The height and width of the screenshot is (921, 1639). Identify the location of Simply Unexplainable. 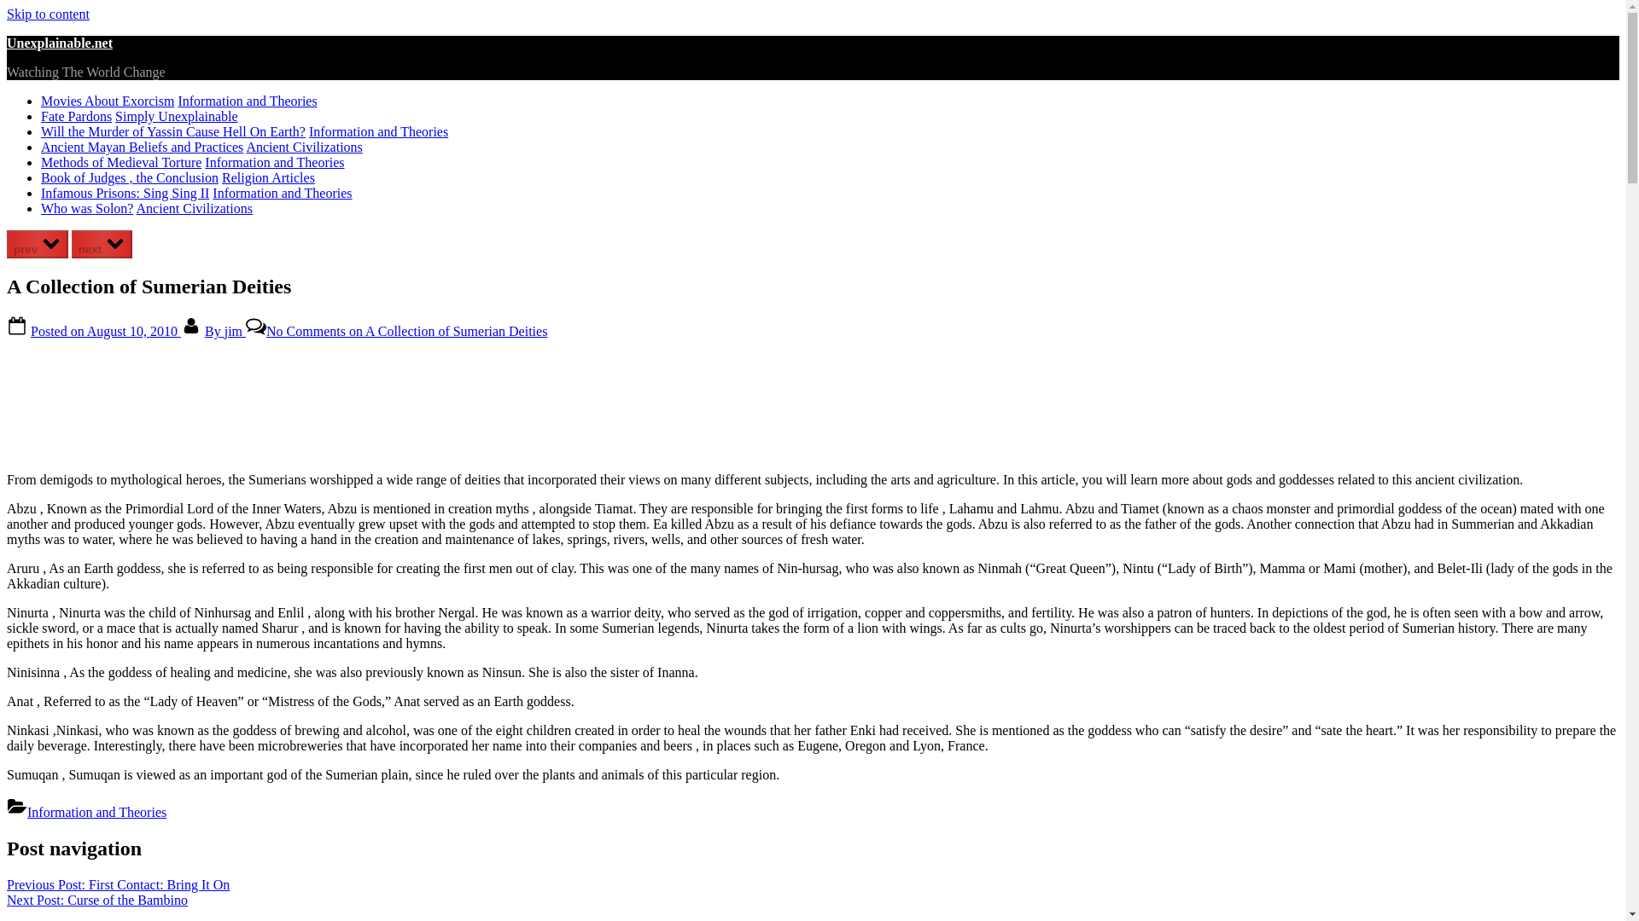
(176, 116).